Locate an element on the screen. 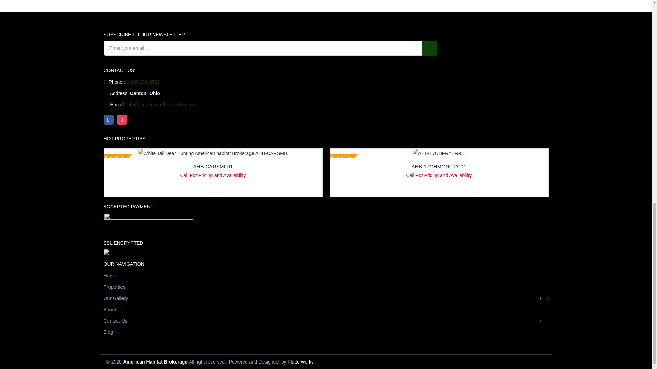 The height and width of the screenshot is (369, 657). subscribe is located at coordinates (430, 48).